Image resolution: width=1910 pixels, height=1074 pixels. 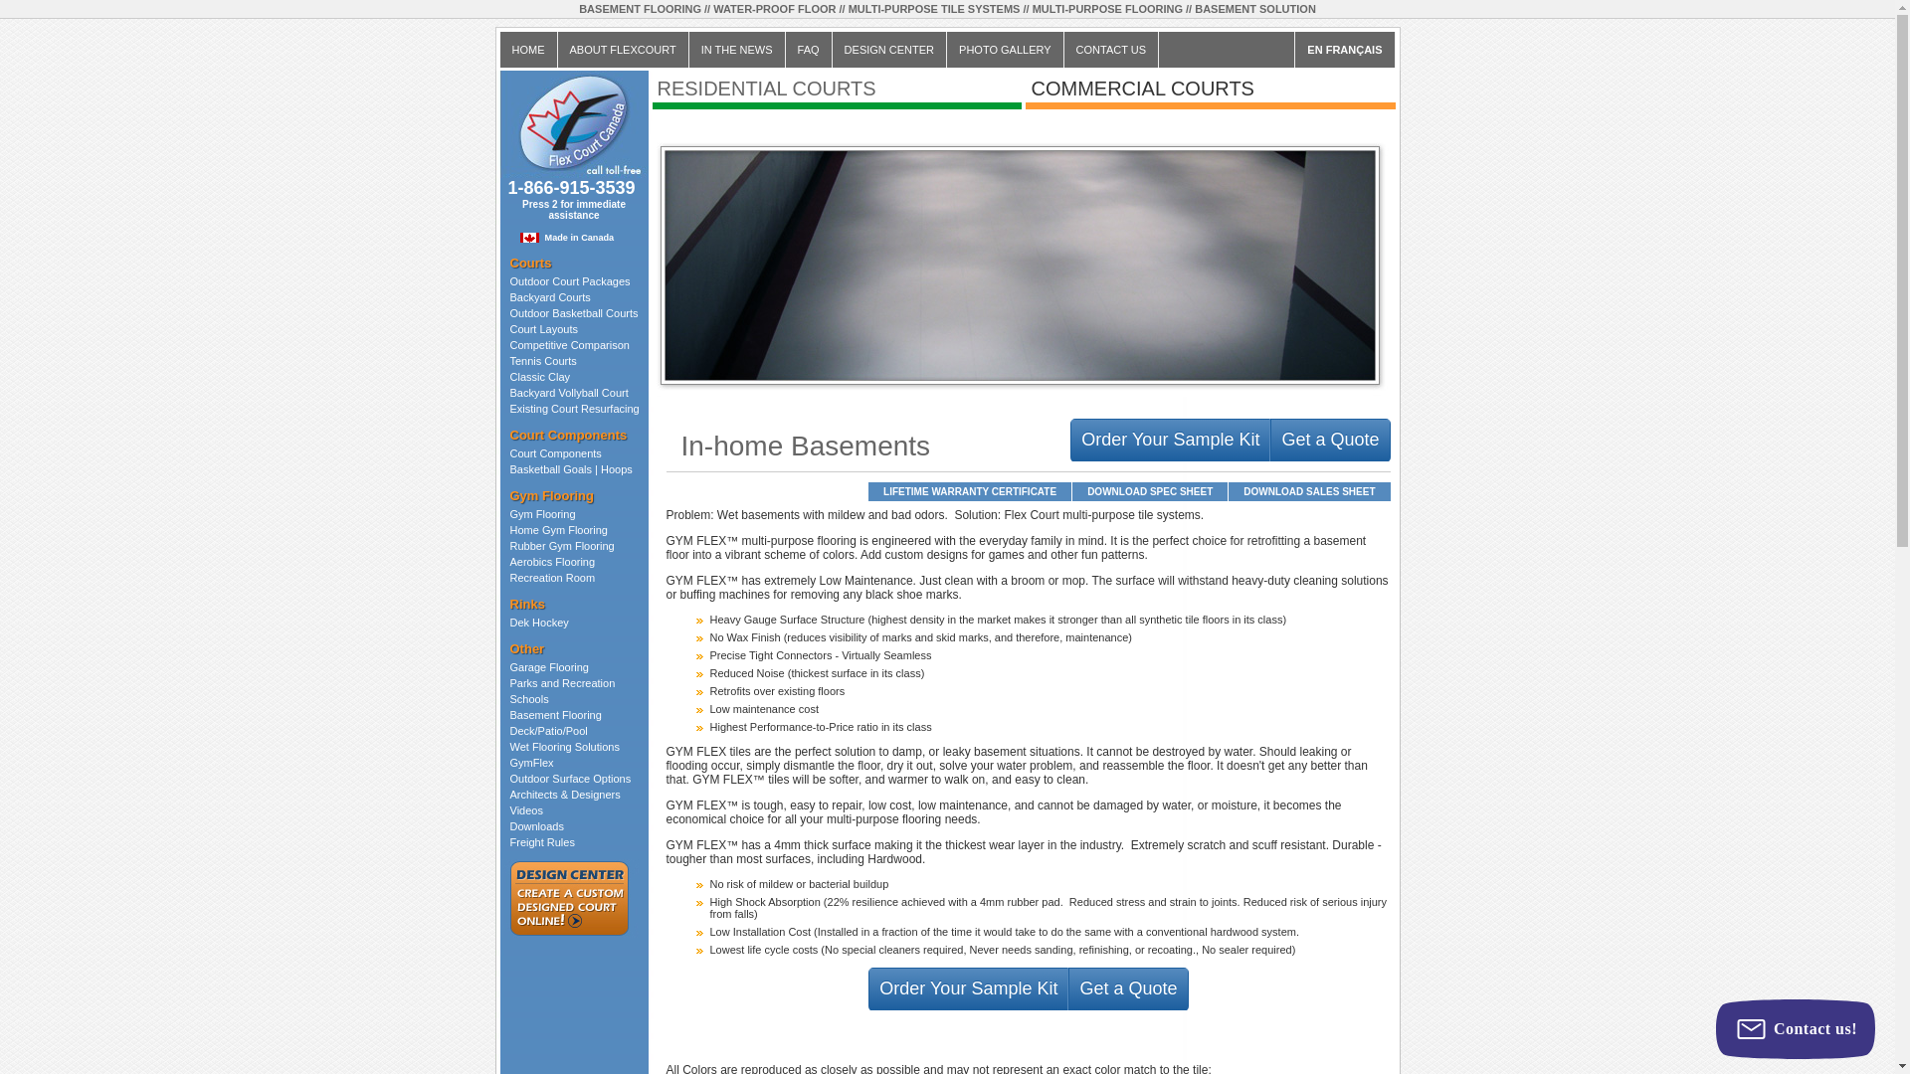 What do you see at coordinates (809, 50) in the screenshot?
I see `FAQ` at bounding box center [809, 50].